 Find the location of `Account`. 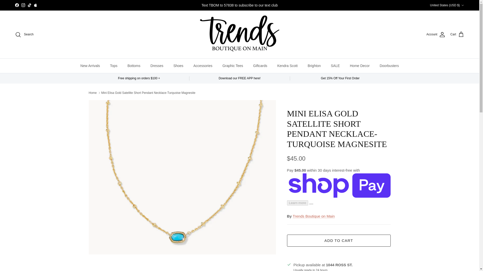

Account is located at coordinates (436, 35).